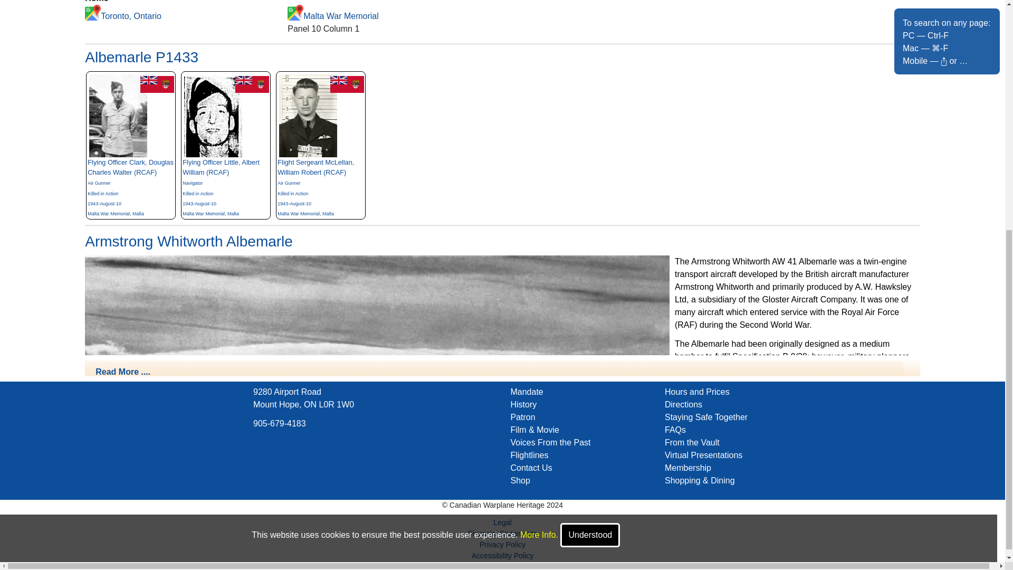  What do you see at coordinates (93, 12) in the screenshot?
I see `Click for Google Map` at bounding box center [93, 12].